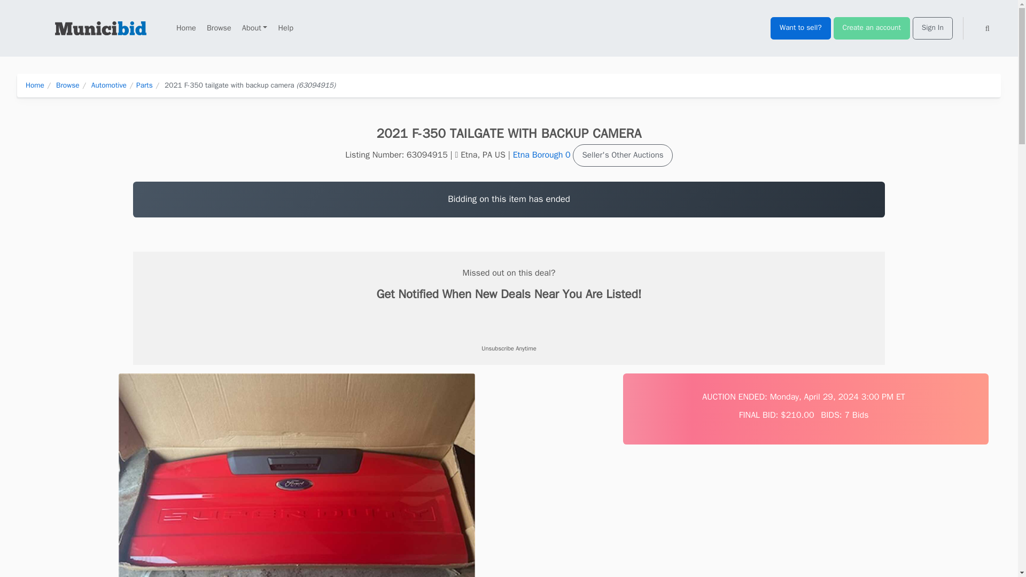  What do you see at coordinates (800, 28) in the screenshot?
I see `Want to sell?` at bounding box center [800, 28].